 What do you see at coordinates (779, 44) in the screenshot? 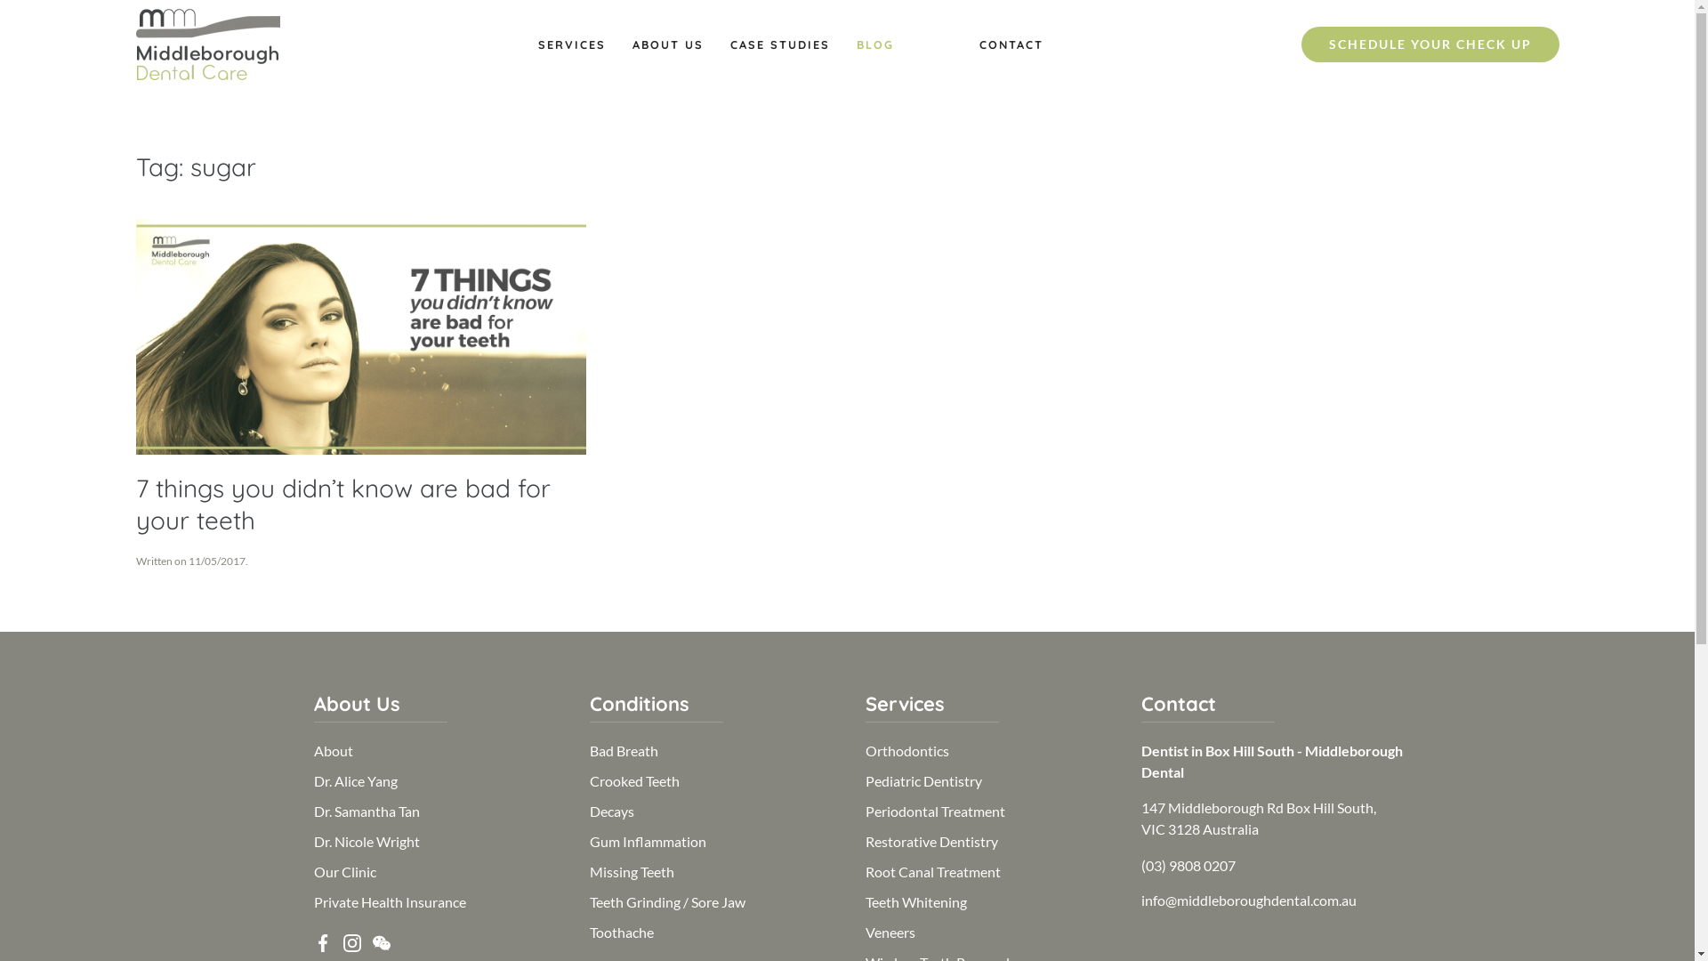
I see `CASE STUDIES` at bounding box center [779, 44].